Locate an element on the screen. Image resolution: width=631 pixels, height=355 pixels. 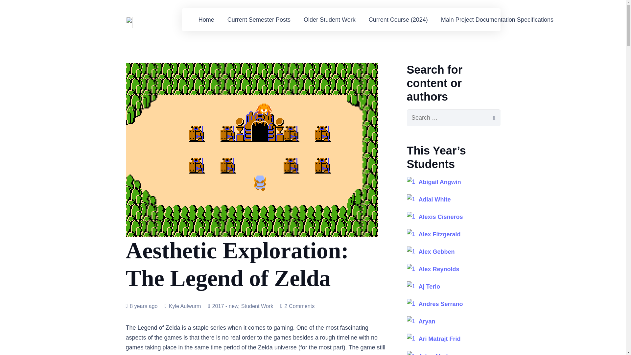
Older Student Work is located at coordinates (330, 20).